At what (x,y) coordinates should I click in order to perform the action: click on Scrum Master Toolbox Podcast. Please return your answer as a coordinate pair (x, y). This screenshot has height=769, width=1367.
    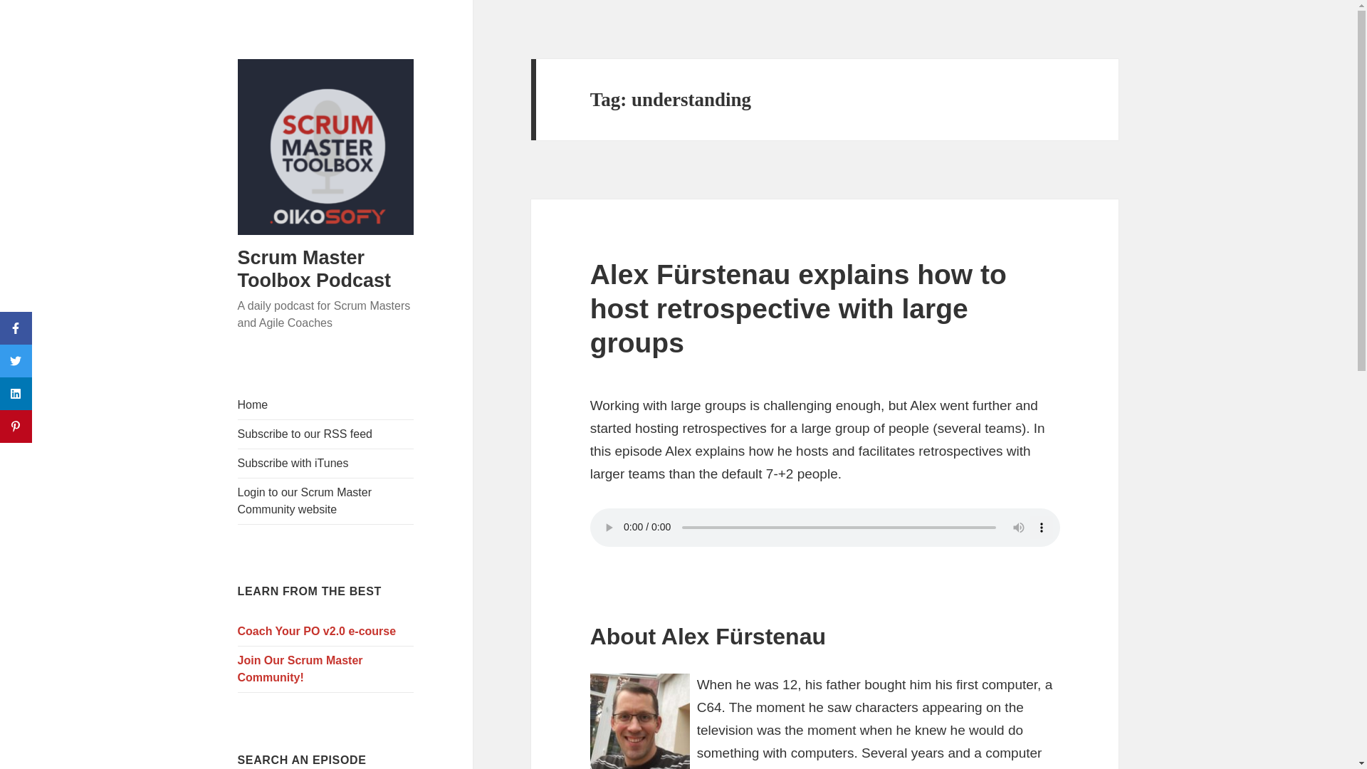
    Looking at the image, I should click on (315, 269).